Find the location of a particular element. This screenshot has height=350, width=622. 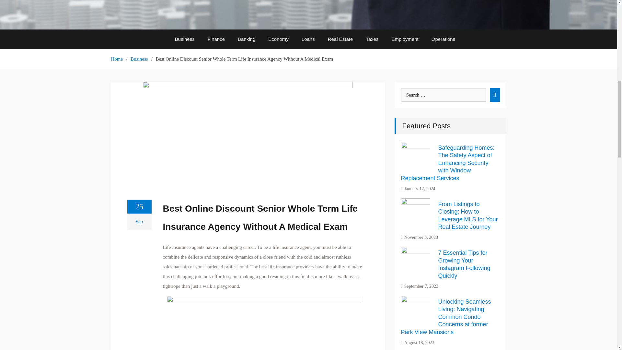

Taxes is located at coordinates (372, 39).